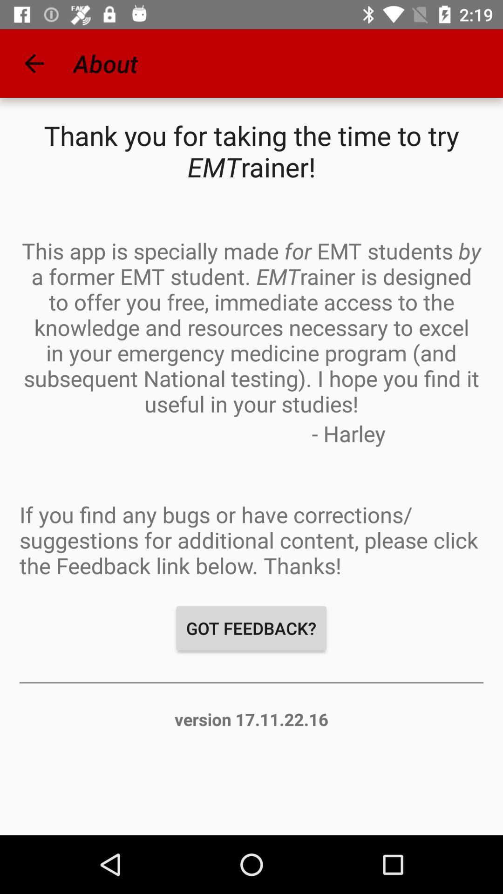 The width and height of the screenshot is (503, 894). Describe the element at coordinates (34, 63) in the screenshot. I see `launch icon next to about app` at that location.